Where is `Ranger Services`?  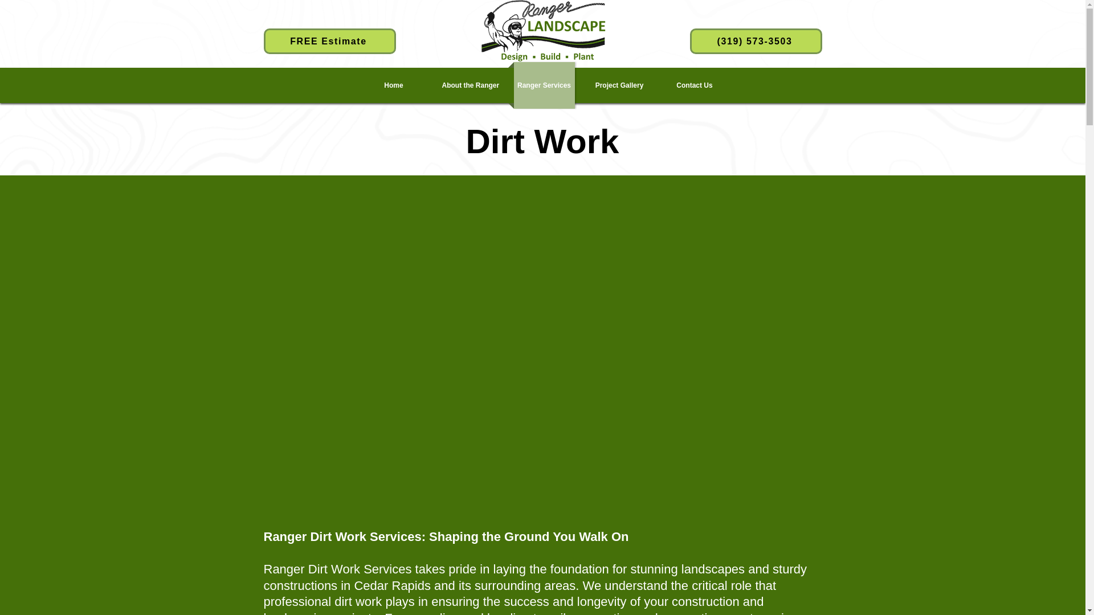 Ranger Services is located at coordinates (545, 85).